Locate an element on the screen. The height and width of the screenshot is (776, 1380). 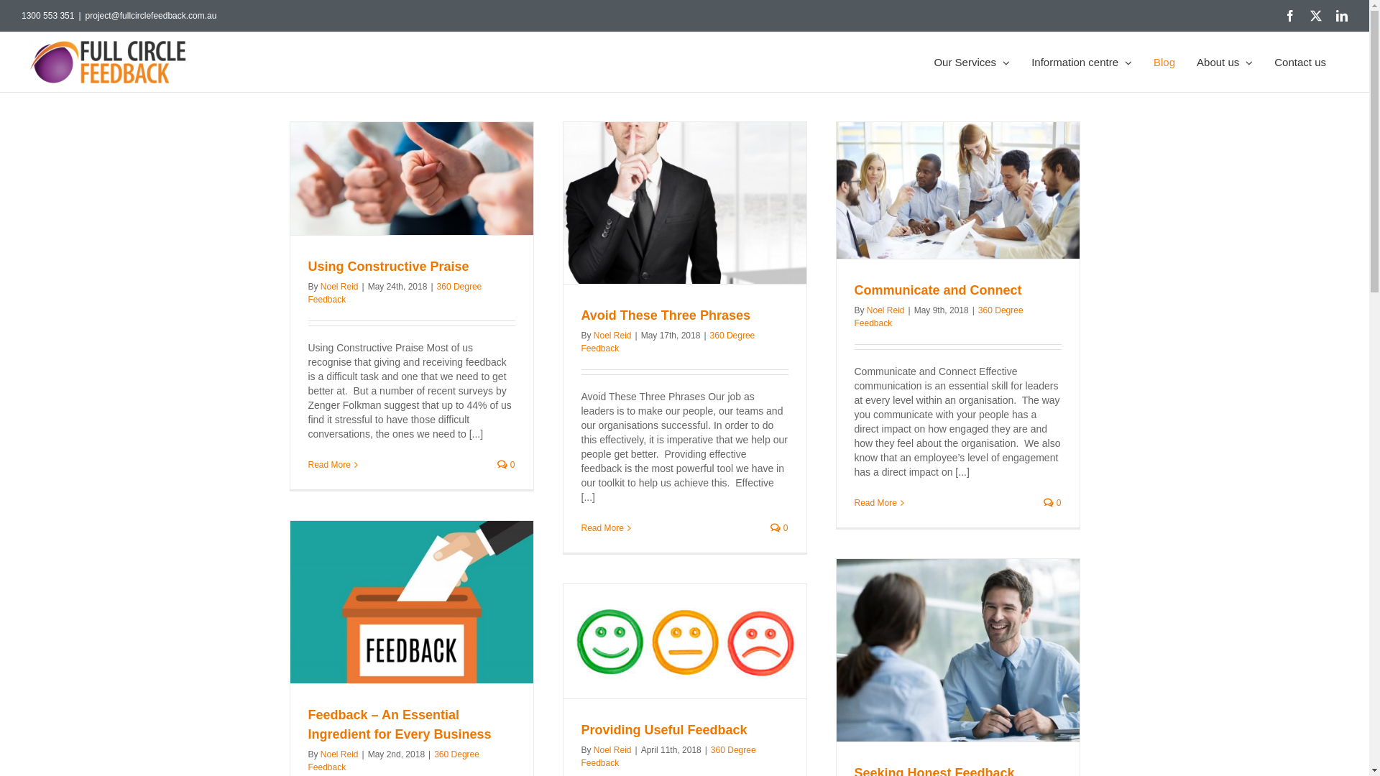
Noel Reid is located at coordinates (339, 754).